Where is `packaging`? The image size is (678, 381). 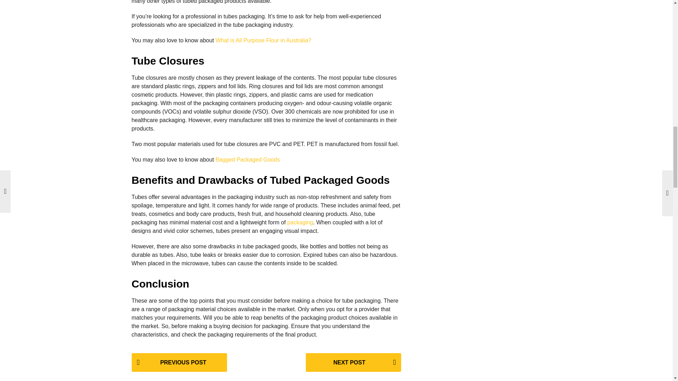
packaging is located at coordinates (300, 222).